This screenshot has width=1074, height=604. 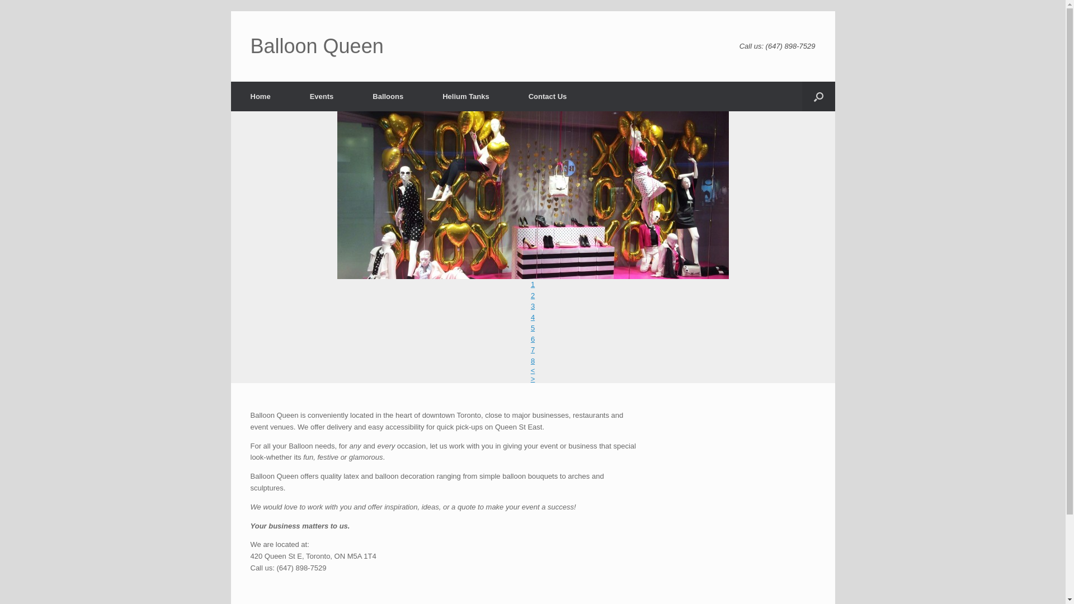 What do you see at coordinates (533, 328) in the screenshot?
I see `5` at bounding box center [533, 328].